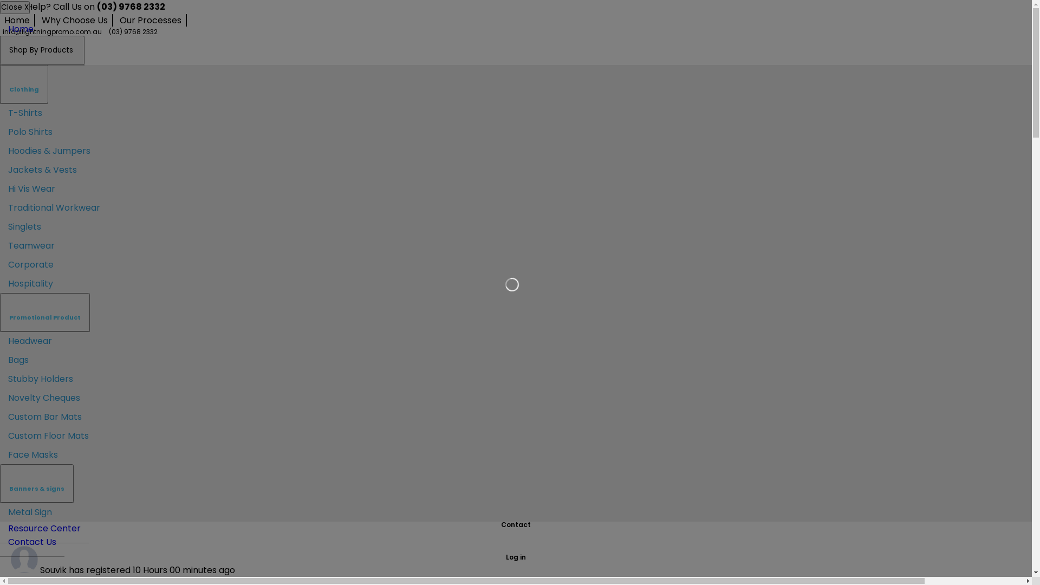 The width and height of the screenshot is (1040, 585). What do you see at coordinates (31, 188) in the screenshot?
I see `Hi Vis Wear` at bounding box center [31, 188].